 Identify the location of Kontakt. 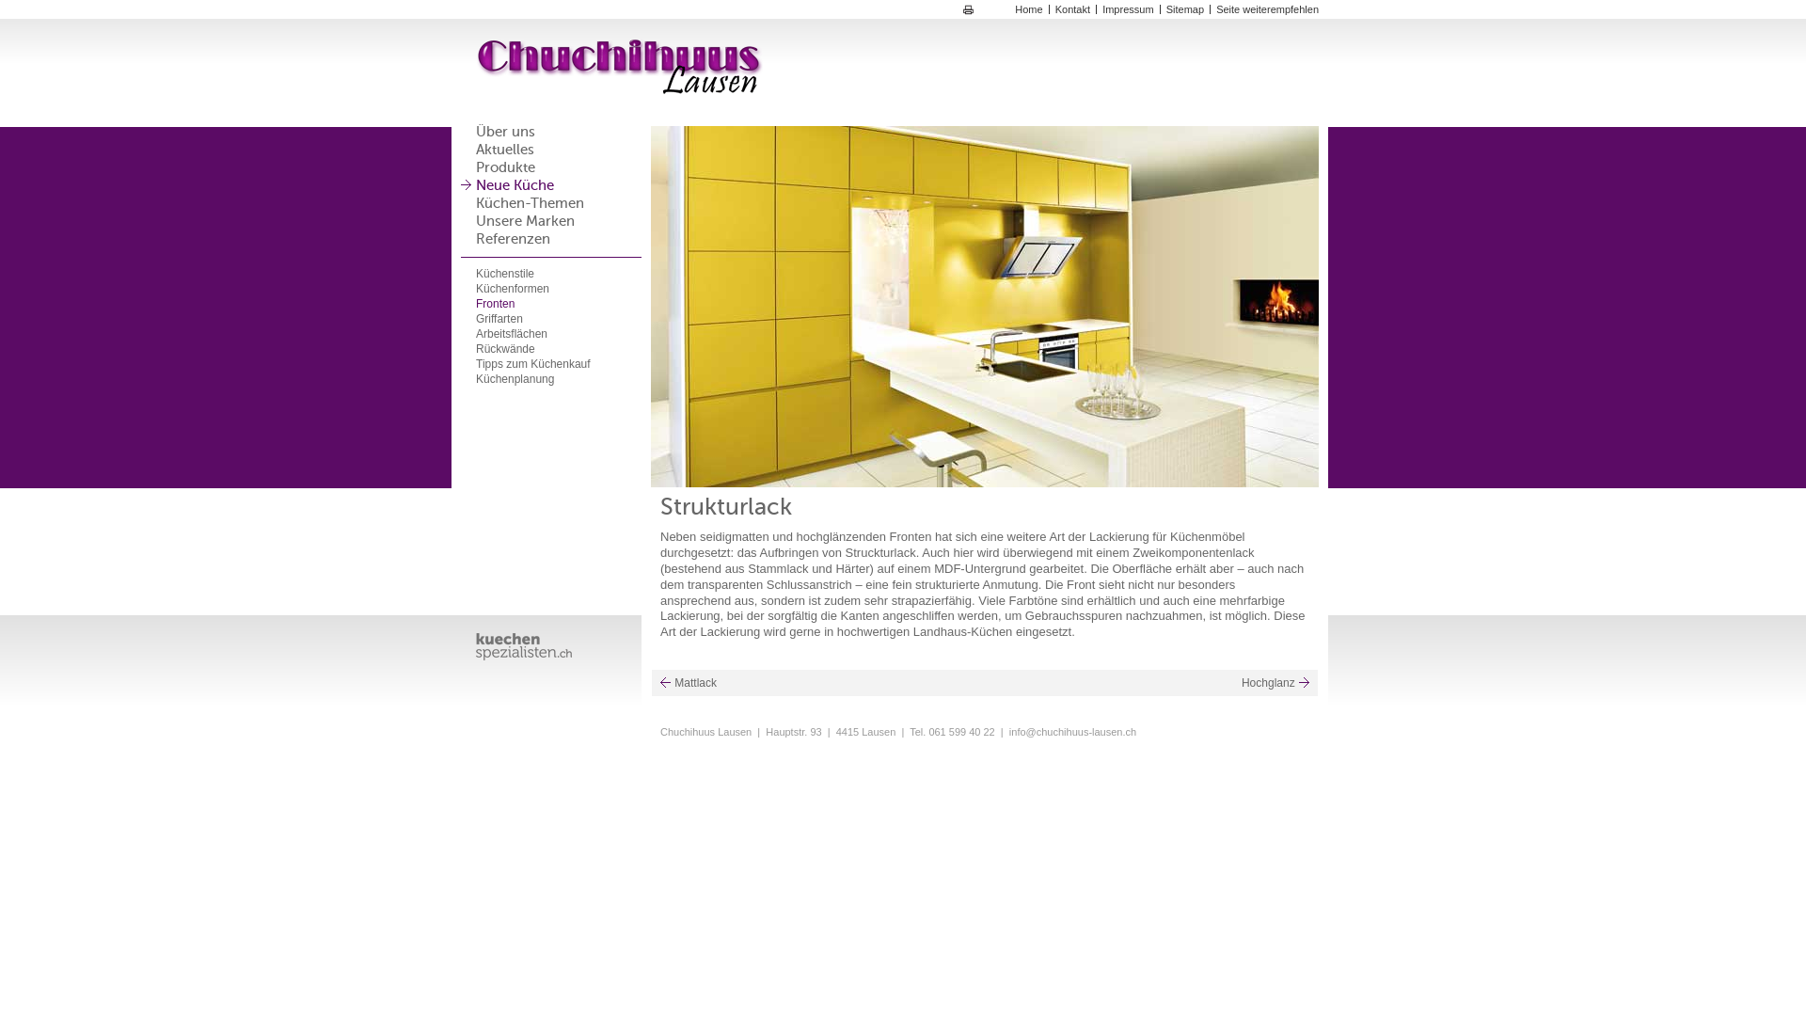
(1072, 9).